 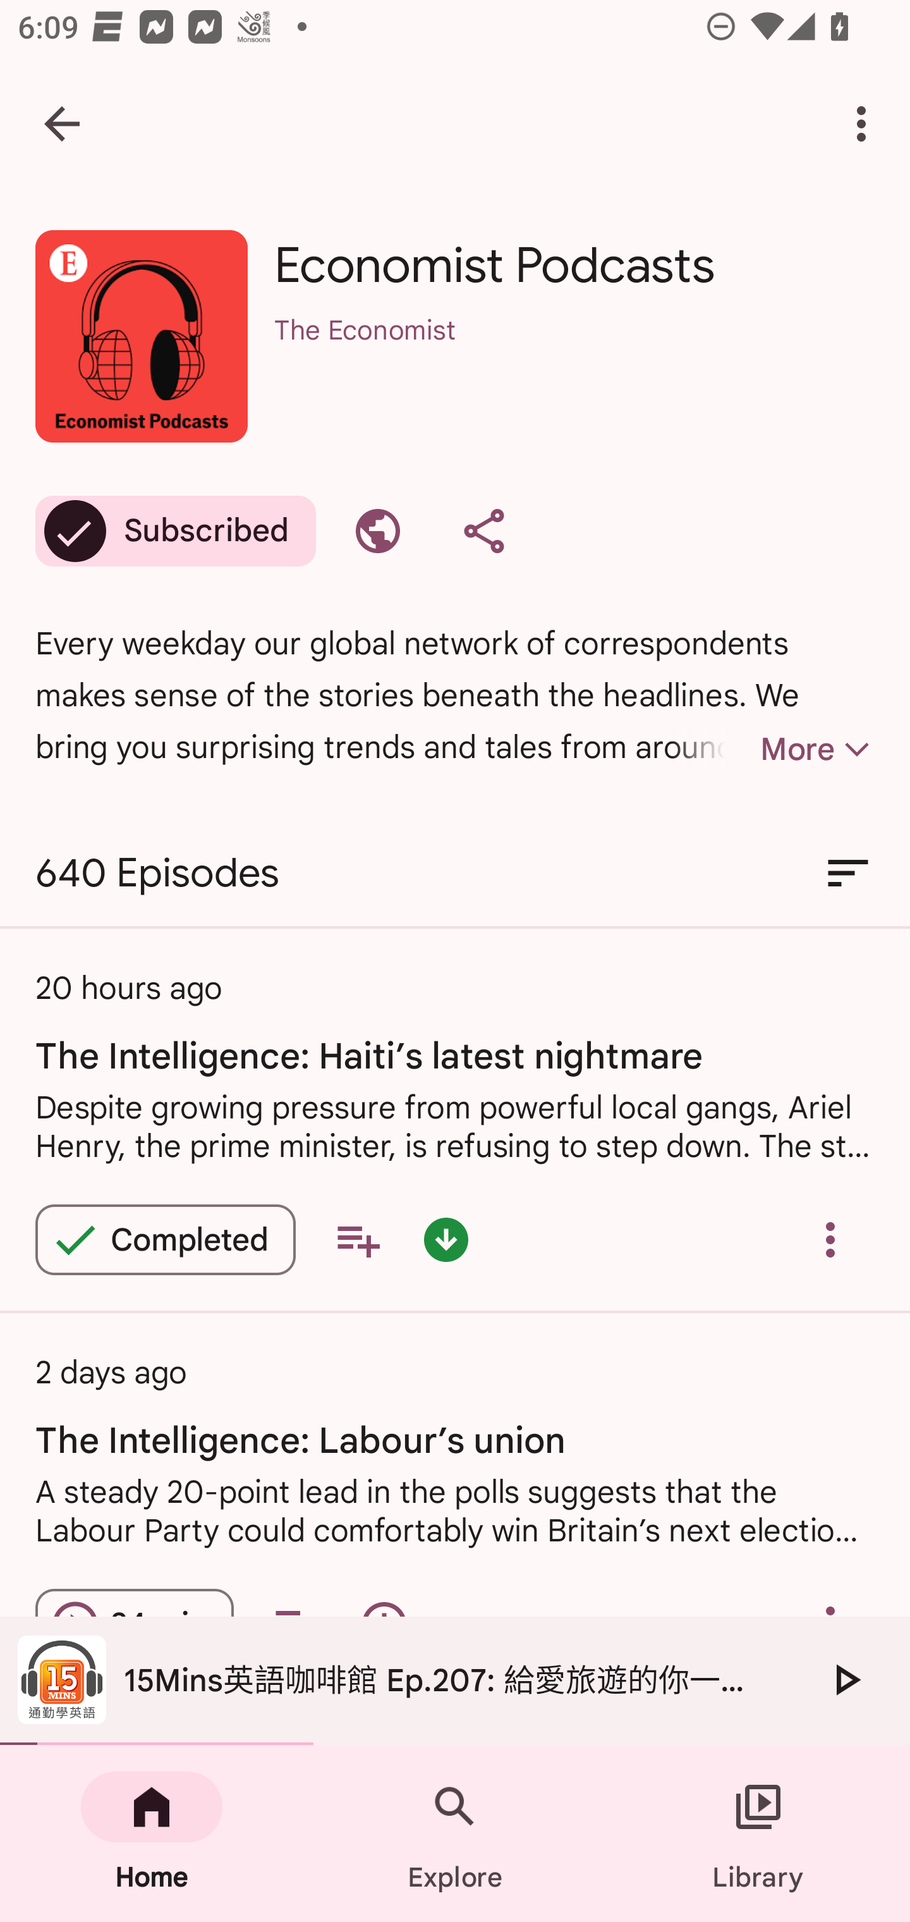 What do you see at coordinates (866, 124) in the screenshot?
I see `More options` at bounding box center [866, 124].